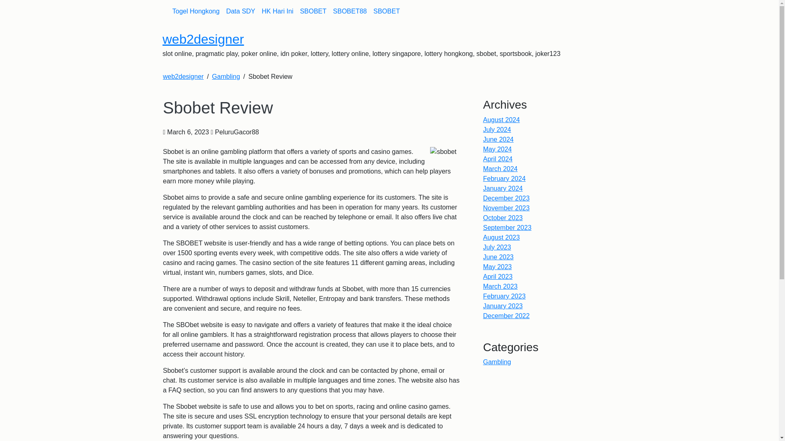 This screenshot has width=785, height=441. Describe the element at coordinates (497, 267) in the screenshot. I see `May 2023` at that location.